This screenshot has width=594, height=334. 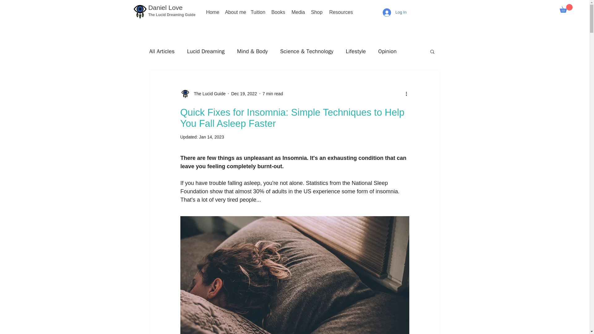 What do you see at coordinates (205, 51) in the screenshot?
I see `Lucid Dreaming` at bounding box center [205, 51].